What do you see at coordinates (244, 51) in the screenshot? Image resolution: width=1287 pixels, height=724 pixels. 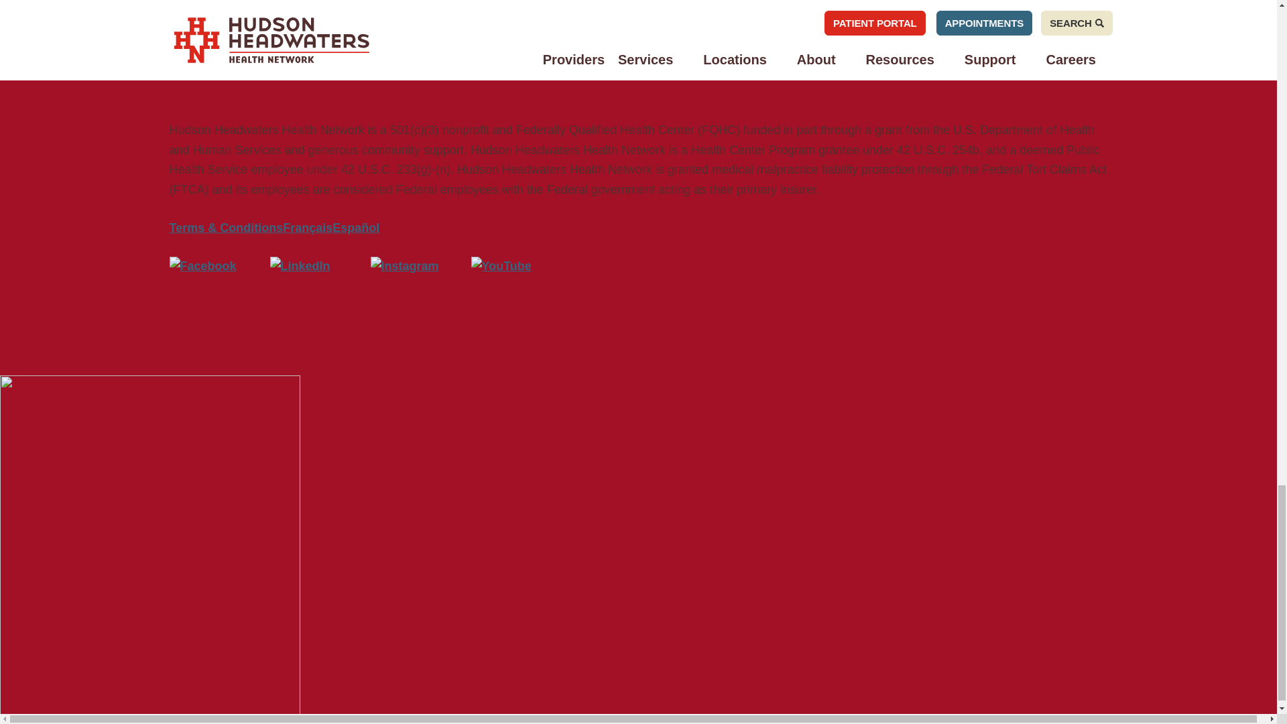 I see `NCQA Patient-Centered Medical Home Recognized Practice` at bounding box center [244, 51].